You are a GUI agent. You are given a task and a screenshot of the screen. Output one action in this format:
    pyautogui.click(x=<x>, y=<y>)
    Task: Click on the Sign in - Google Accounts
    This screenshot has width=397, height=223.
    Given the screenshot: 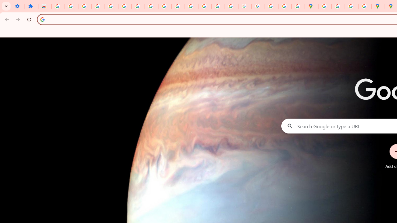 What is the action you would take?
    pyautogui.click(x=125, y=6)
    